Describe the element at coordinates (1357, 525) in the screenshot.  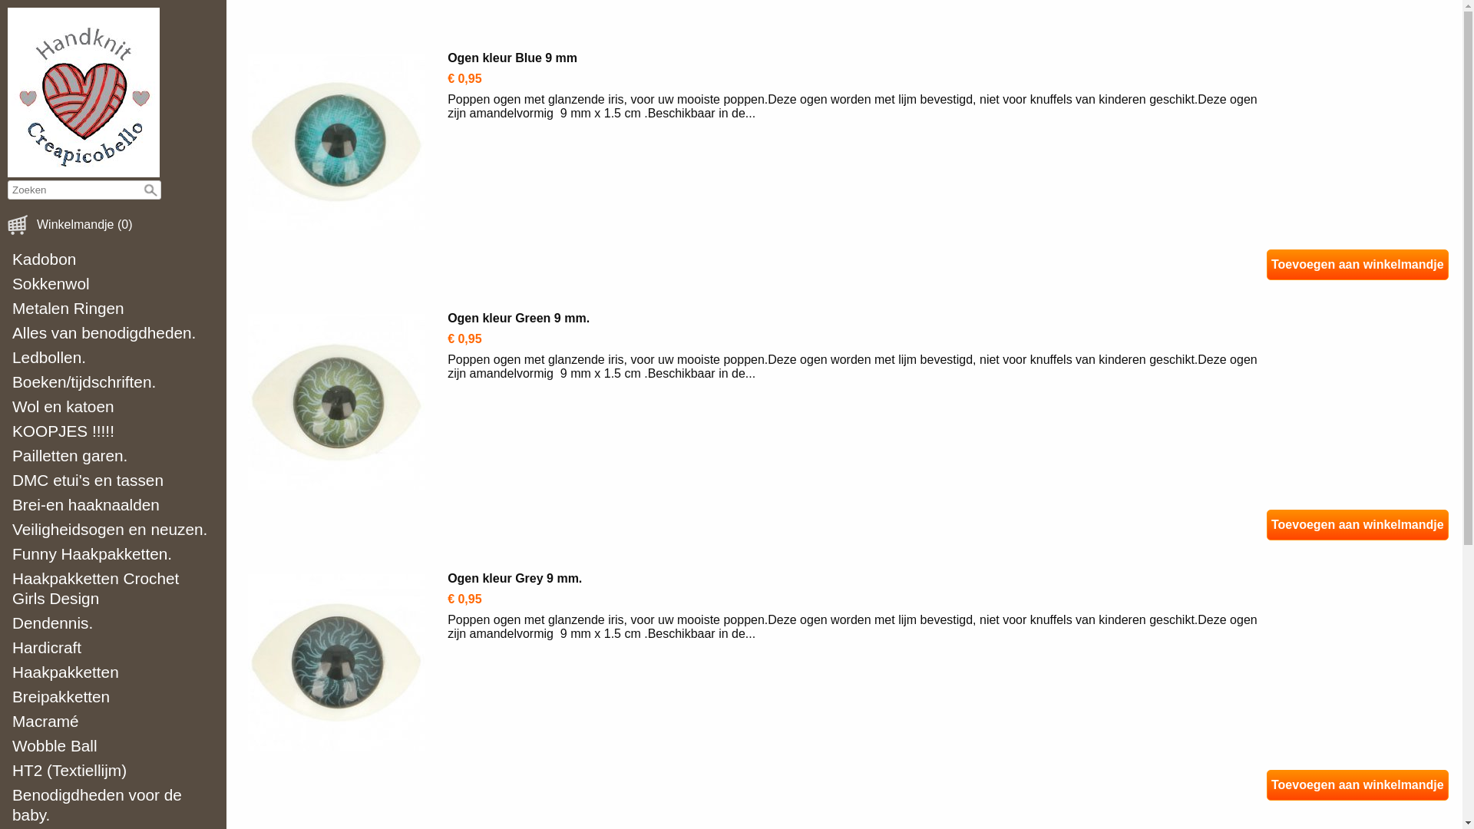
I see `Toevoegen aan winkelmandje` at that location.